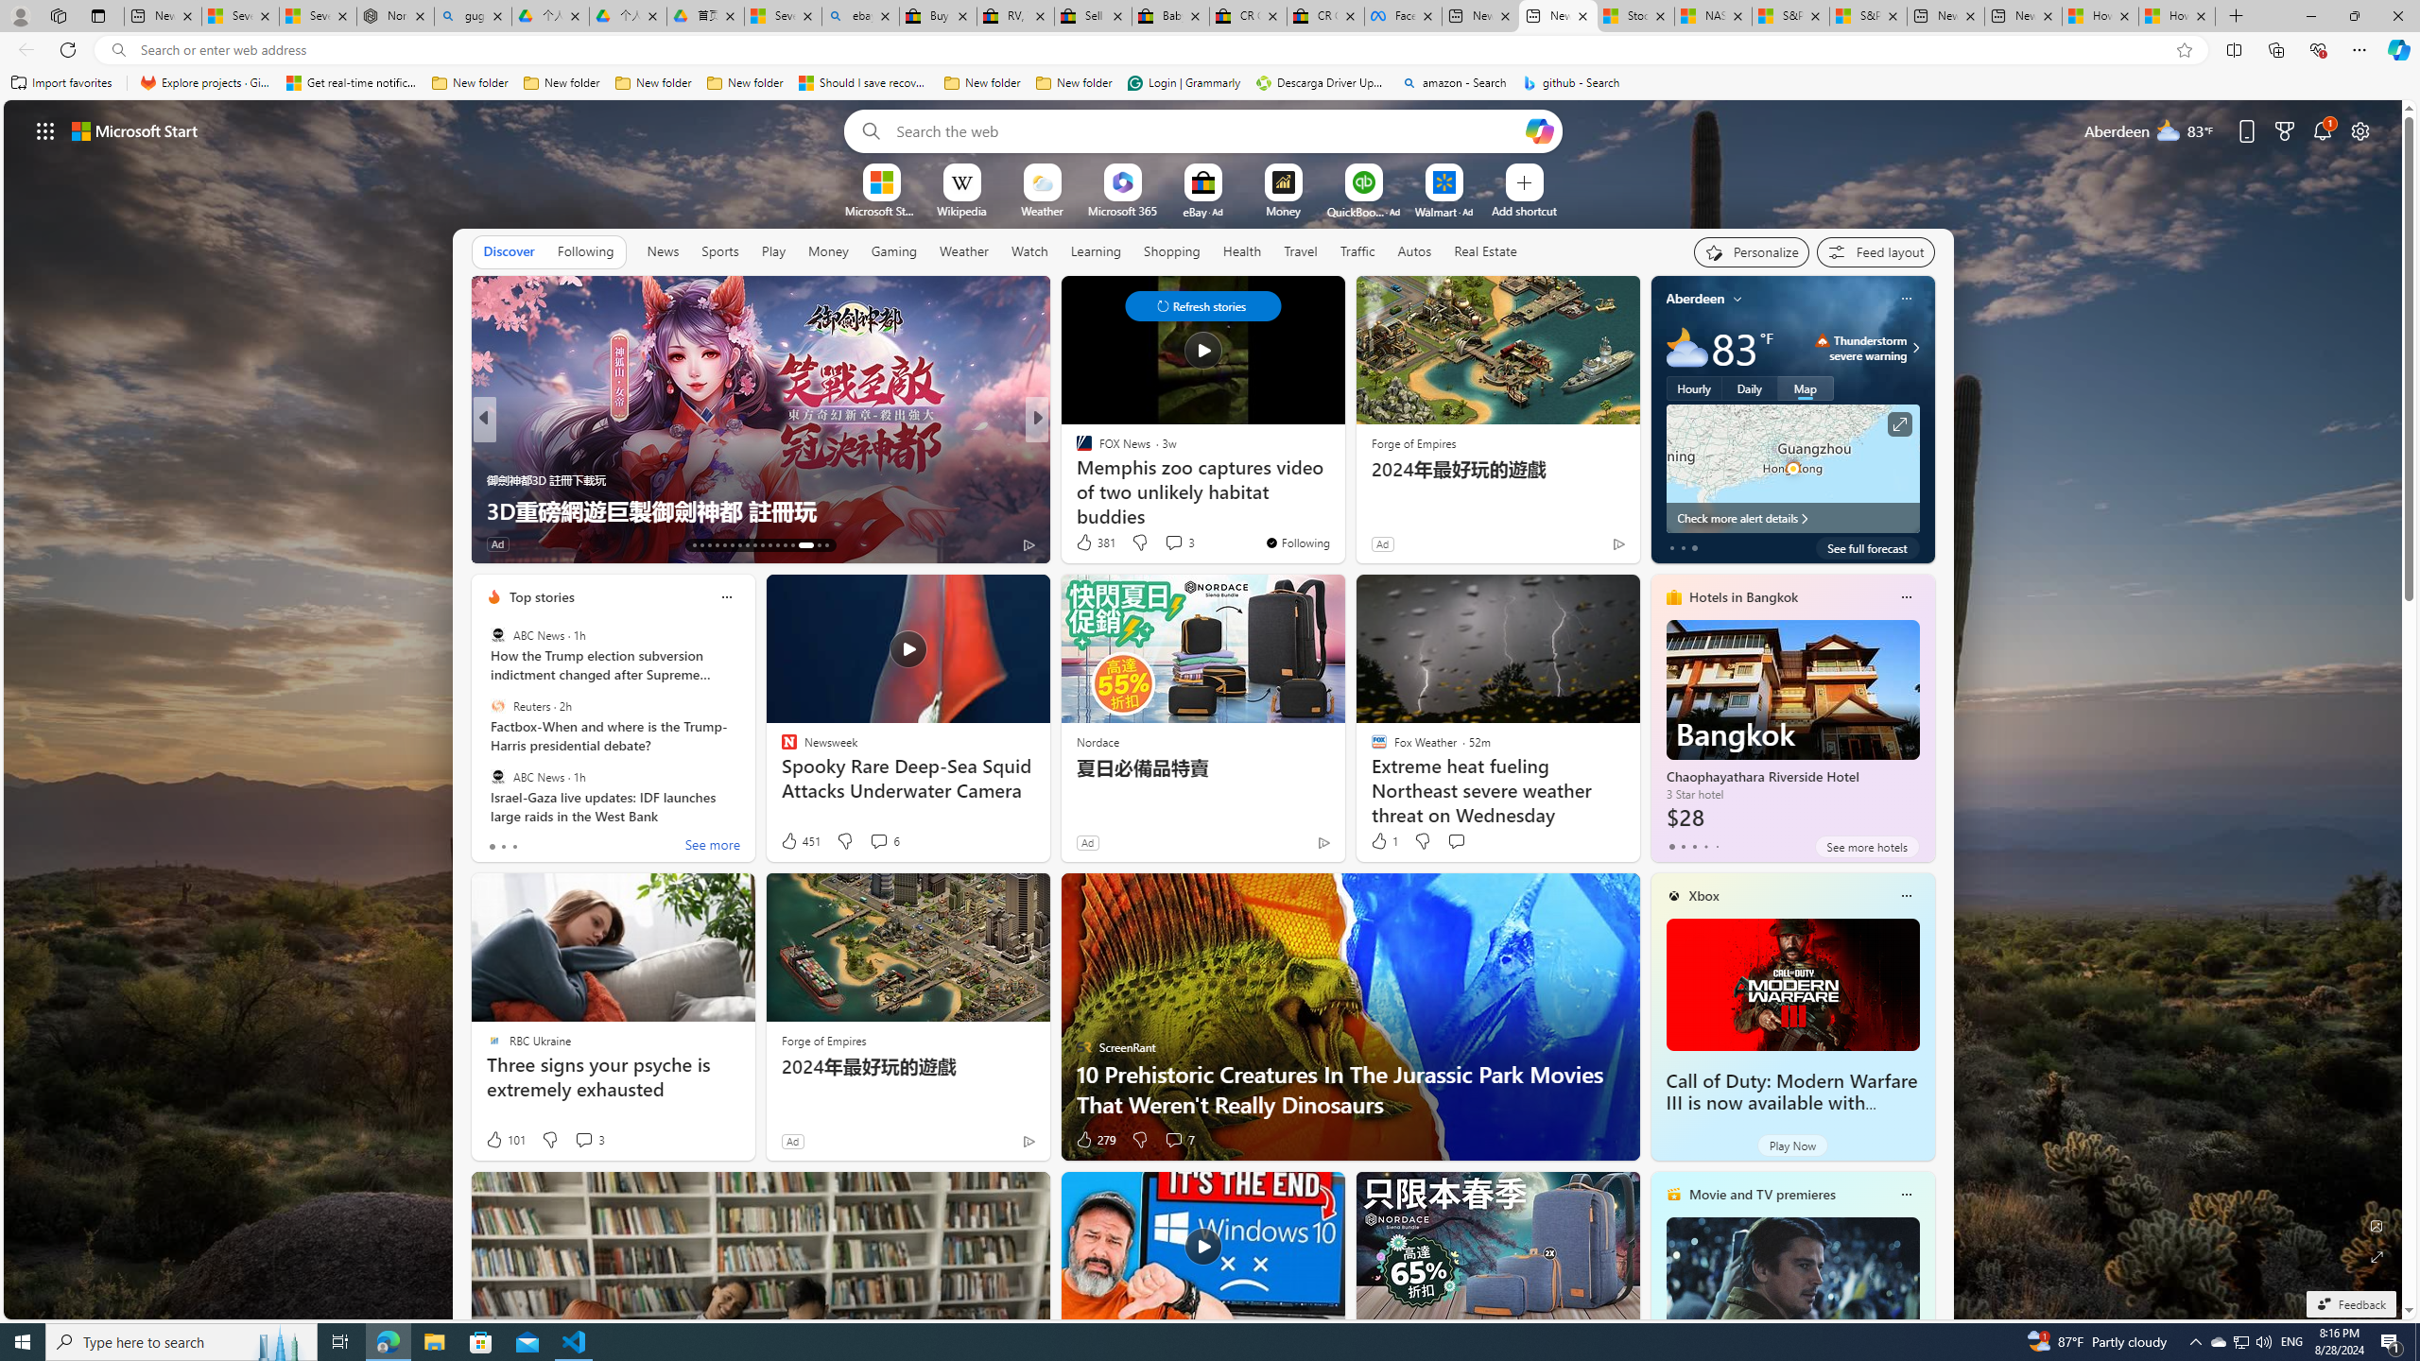 The height and width of the screenshot is (1361, 2420). Describe the element at coordinates (2176, 16) in the screenshot. I see `How to Use a Monitor With Your Closed Laptop` at that location.